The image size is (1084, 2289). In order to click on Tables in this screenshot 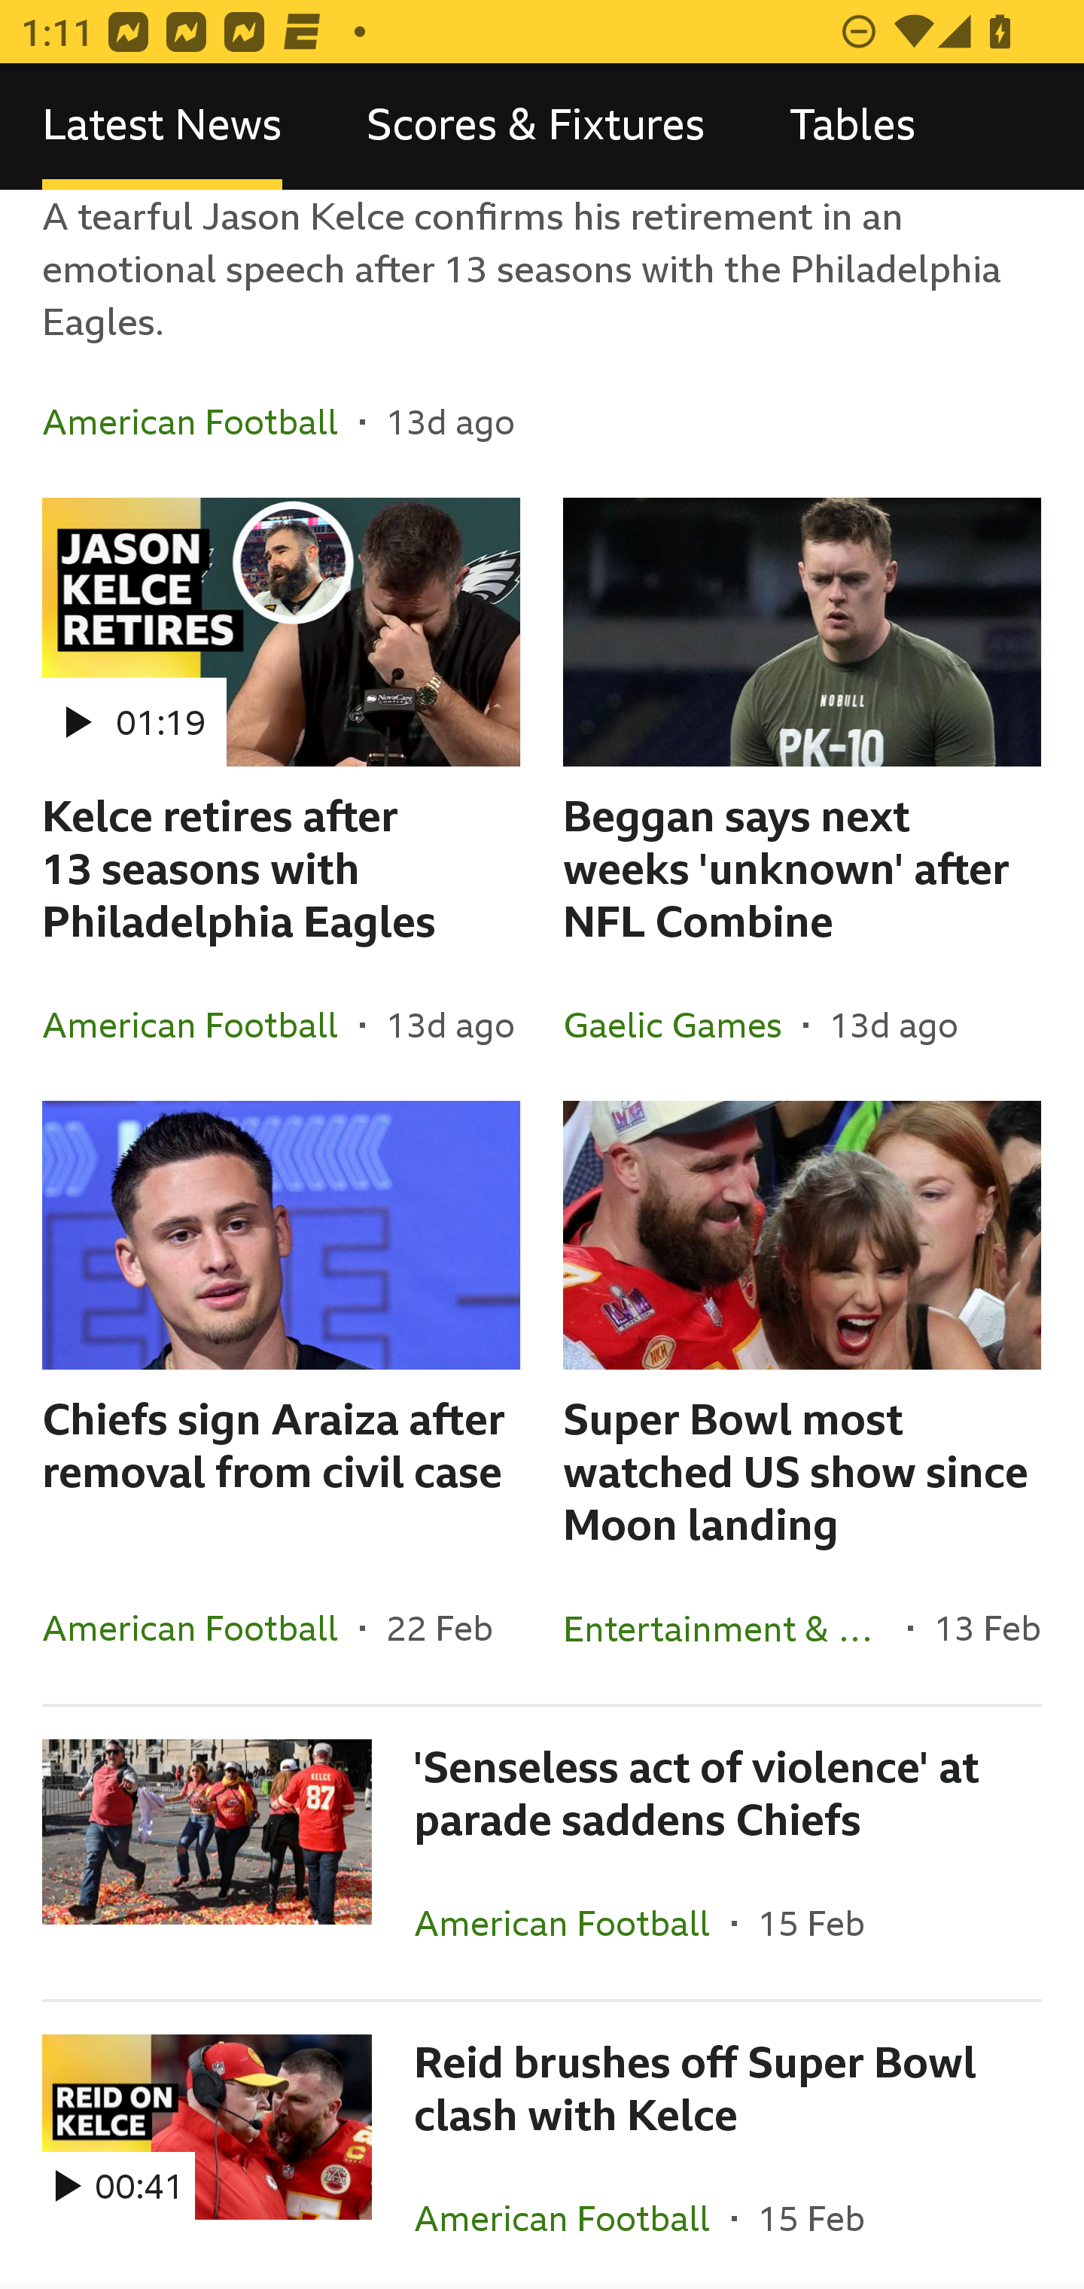, I will do `click(852, 126)`.